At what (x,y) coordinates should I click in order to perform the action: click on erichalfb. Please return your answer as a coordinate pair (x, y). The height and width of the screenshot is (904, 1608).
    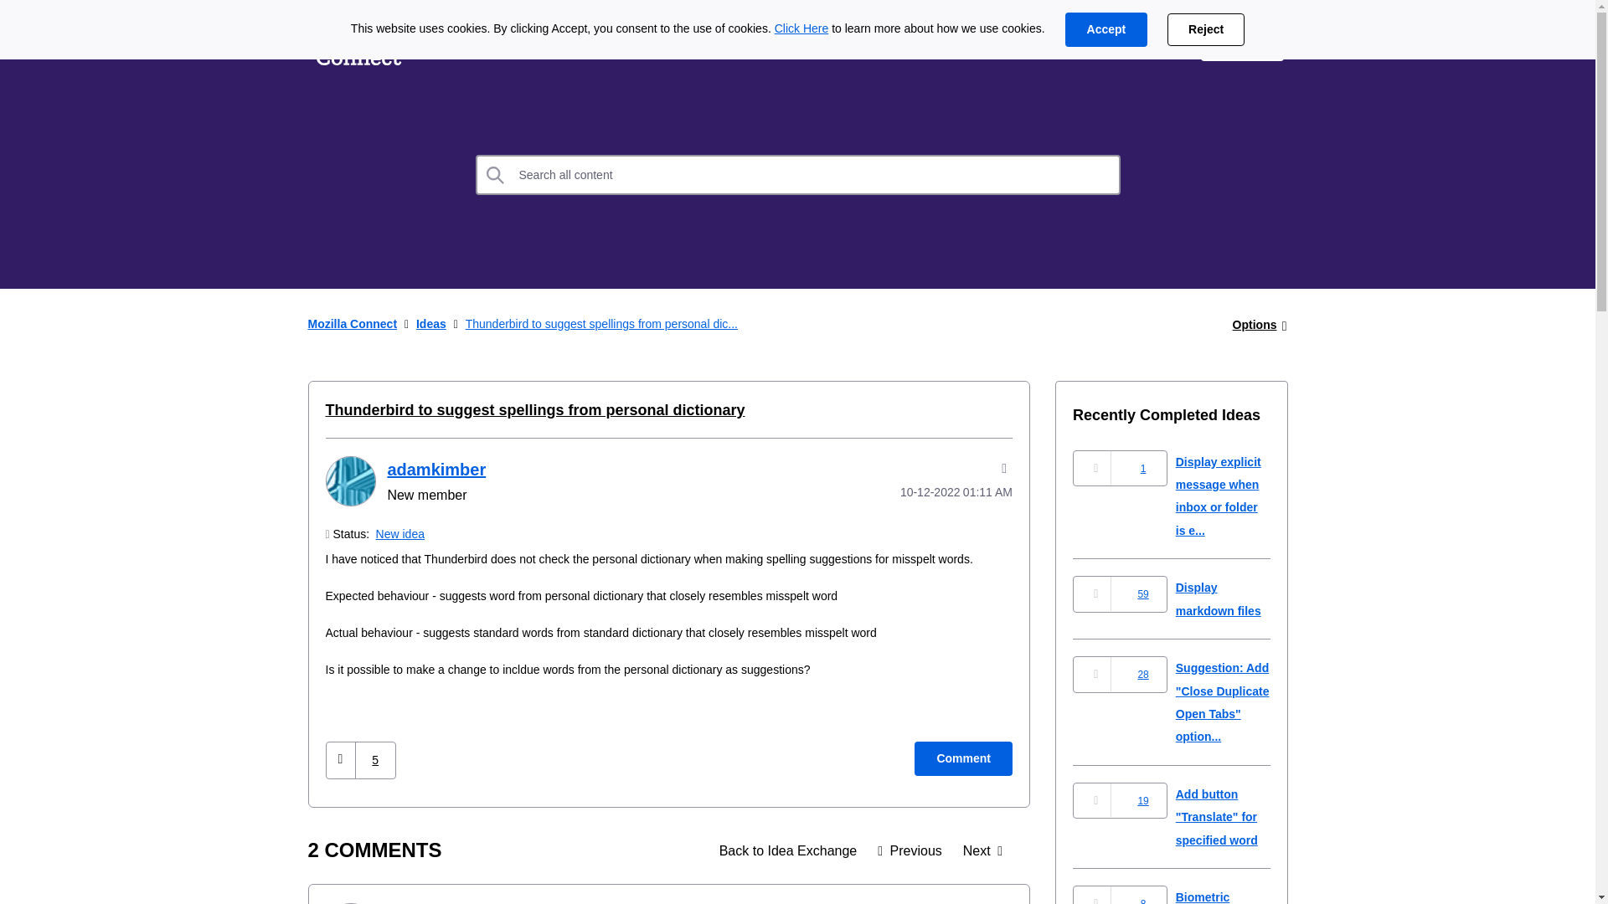
    Looking at the image, I should click on (349, 903).